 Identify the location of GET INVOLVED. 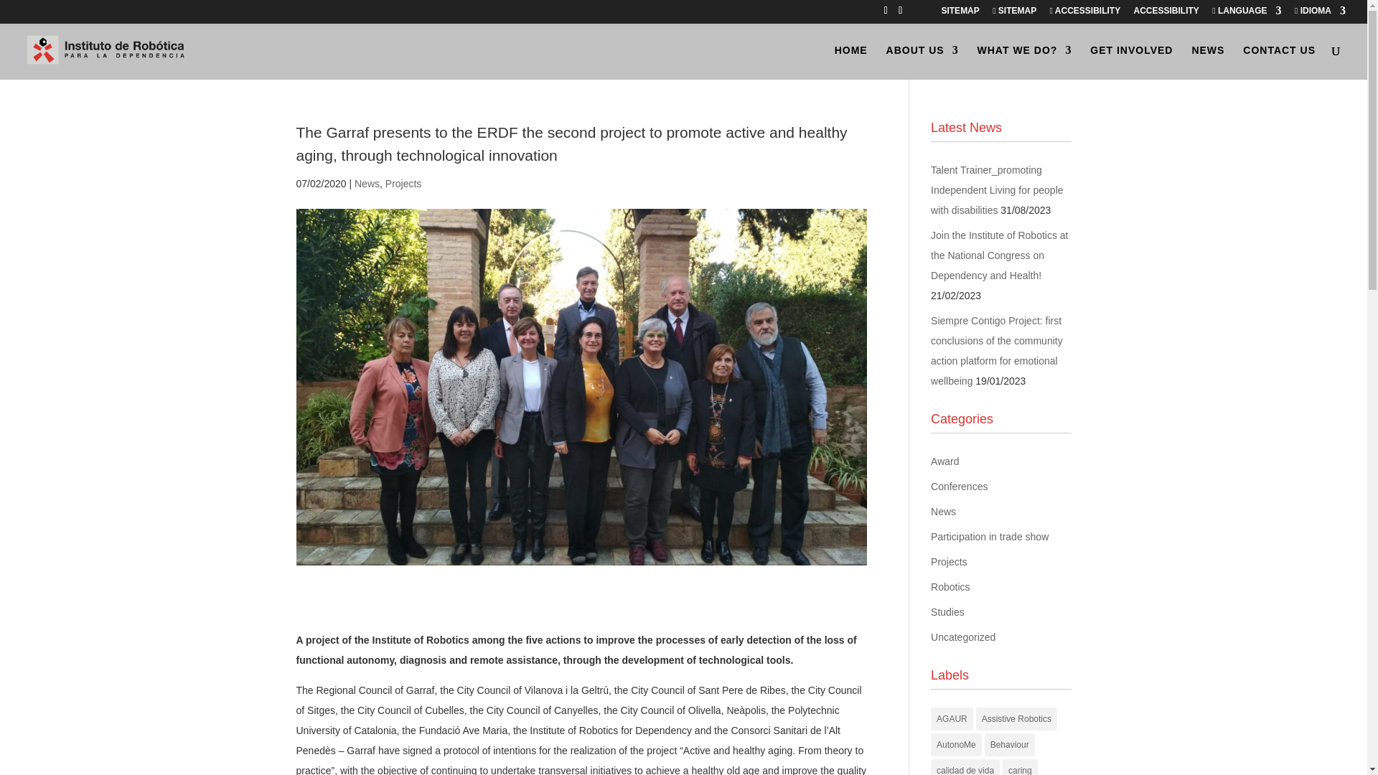
(1131, 62).